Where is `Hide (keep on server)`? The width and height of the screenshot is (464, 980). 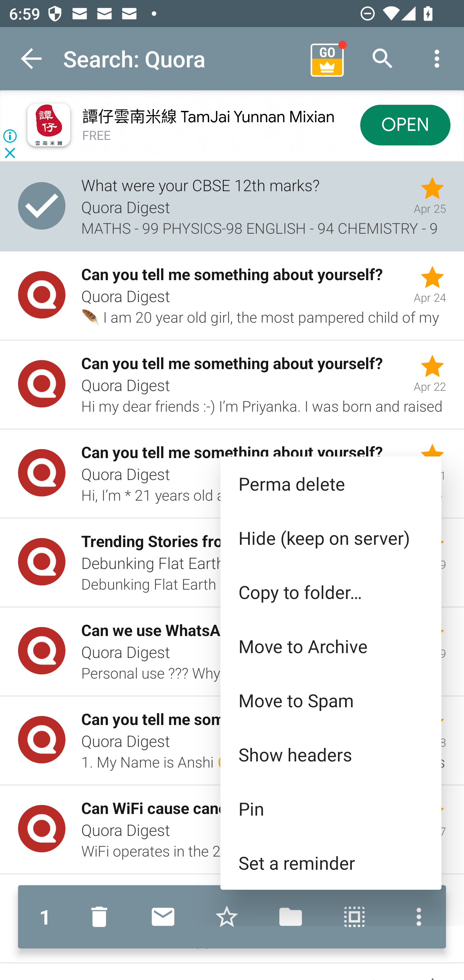 Hide (keep on server) is located at coordinates (331, 537).